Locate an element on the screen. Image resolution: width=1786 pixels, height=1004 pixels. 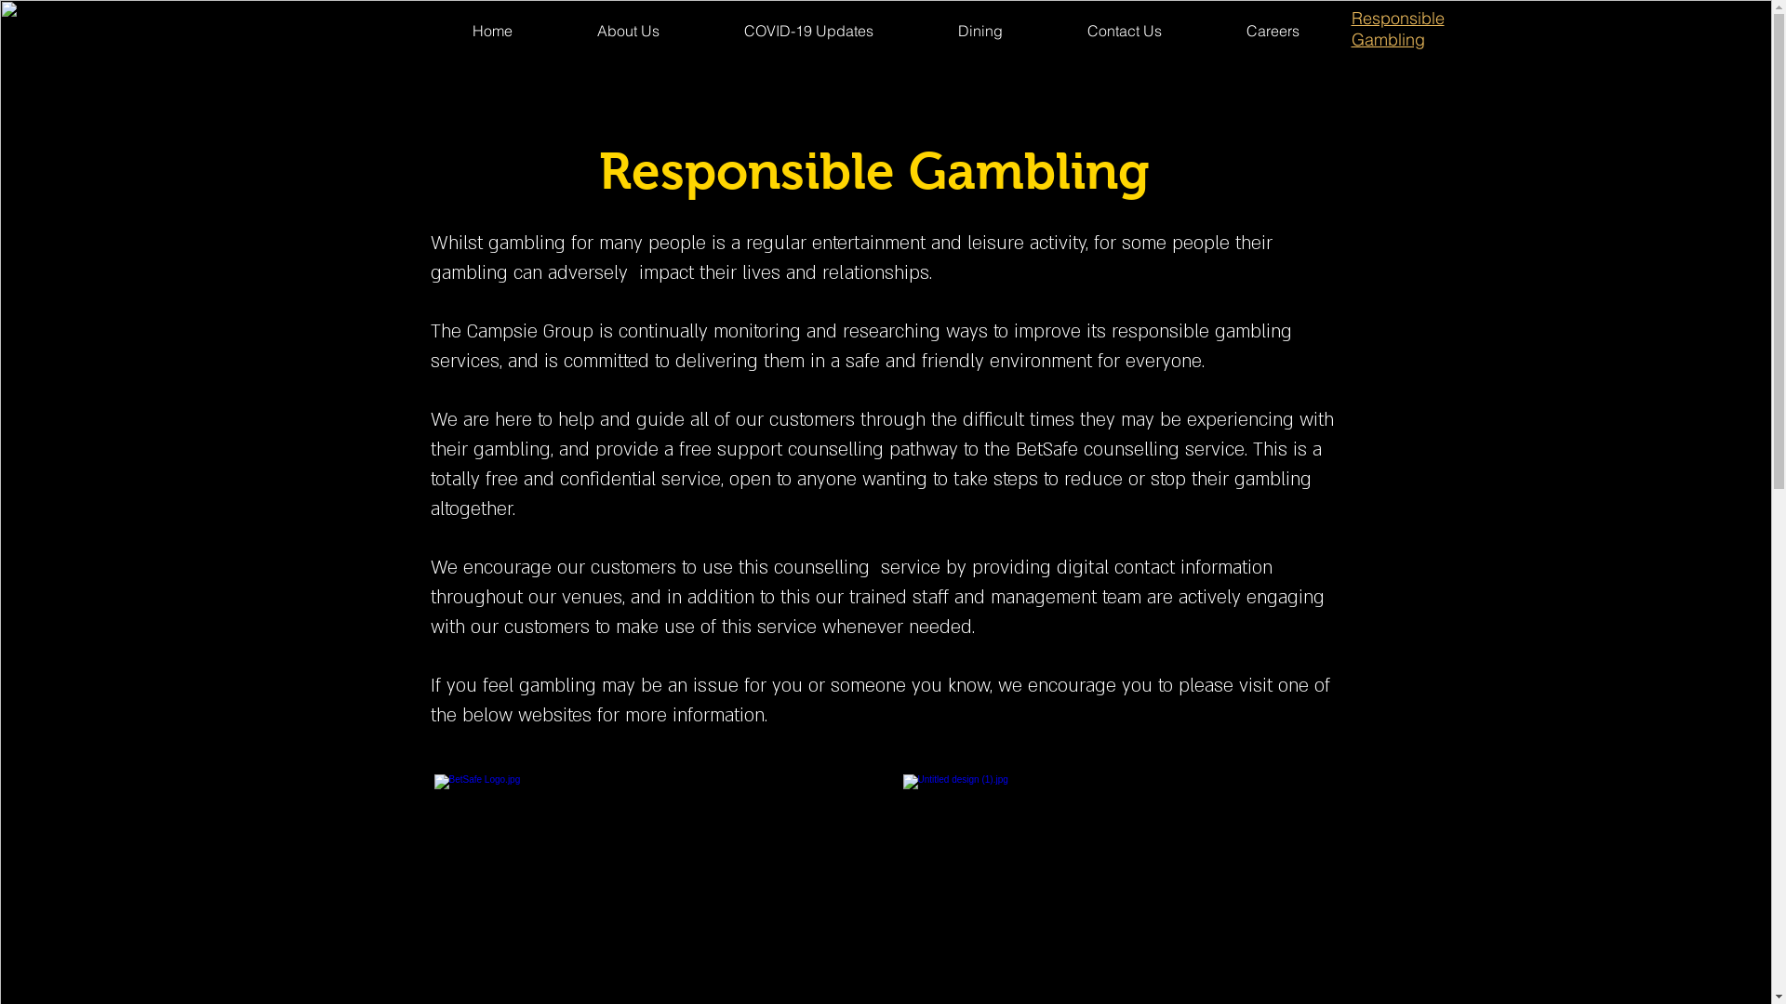
Contact Us is located at coordinates (1126, 31).